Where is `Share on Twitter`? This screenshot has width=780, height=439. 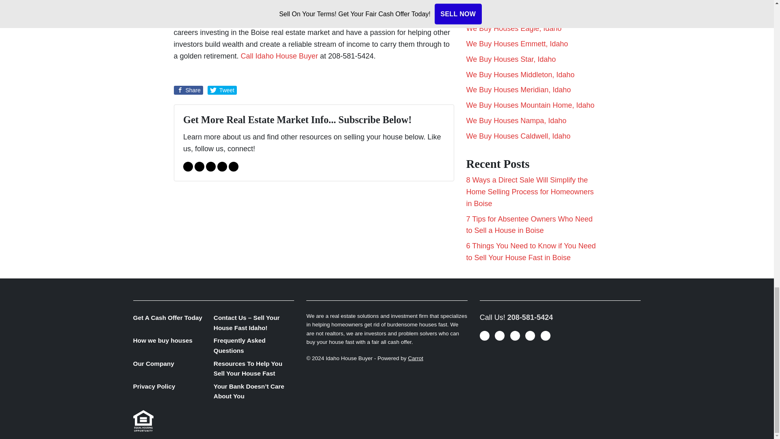 Share on Twitter is located at coordinates (222, 90).